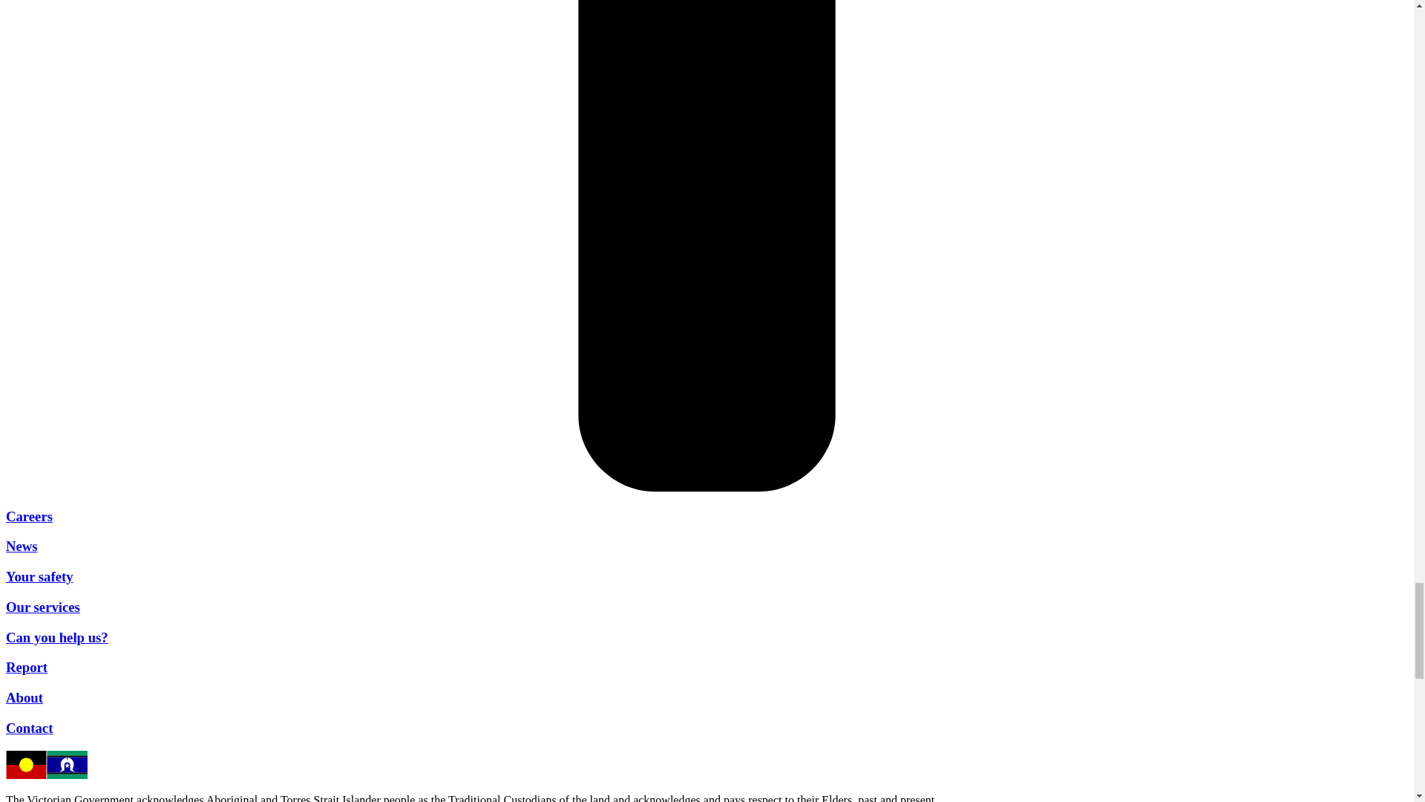 The width and height of the screenshot is (1425, 802). Describe the element at coordinates (26, 667) in the screenshot. I see `Report` at that location.